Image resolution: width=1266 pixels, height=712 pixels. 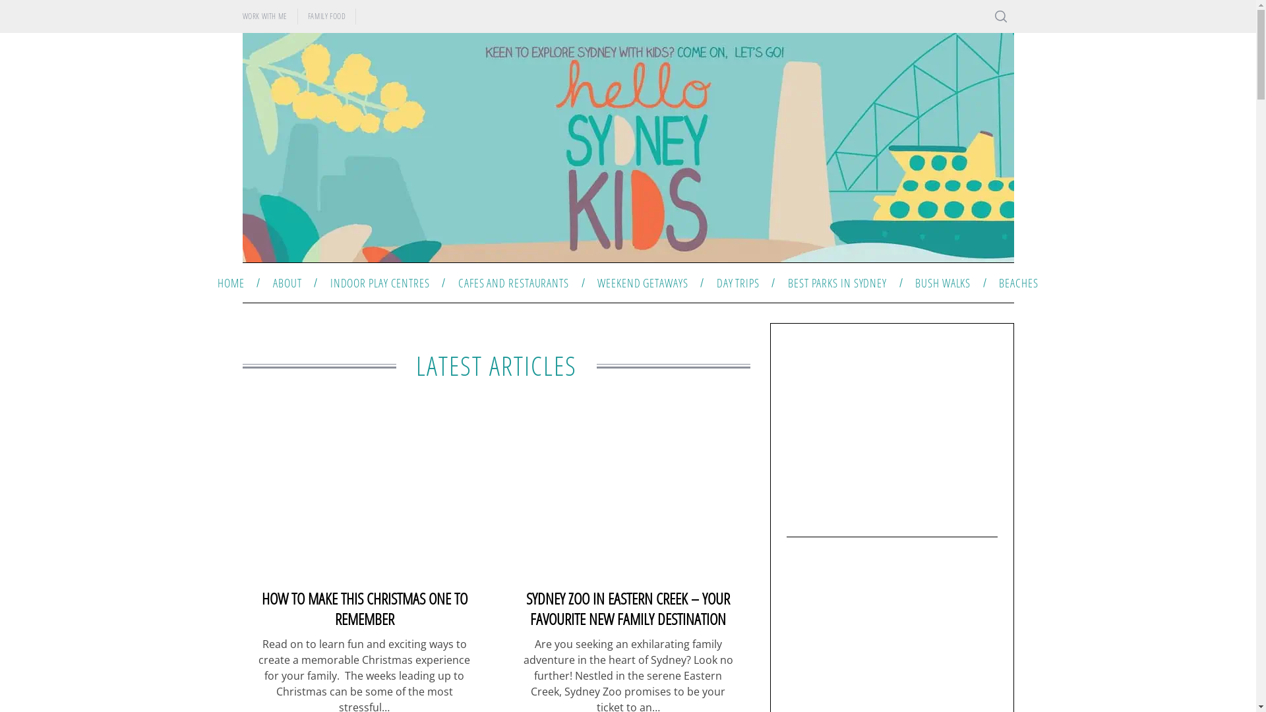 I want to click on BUSH WALKS, so click(x=943, y=283).